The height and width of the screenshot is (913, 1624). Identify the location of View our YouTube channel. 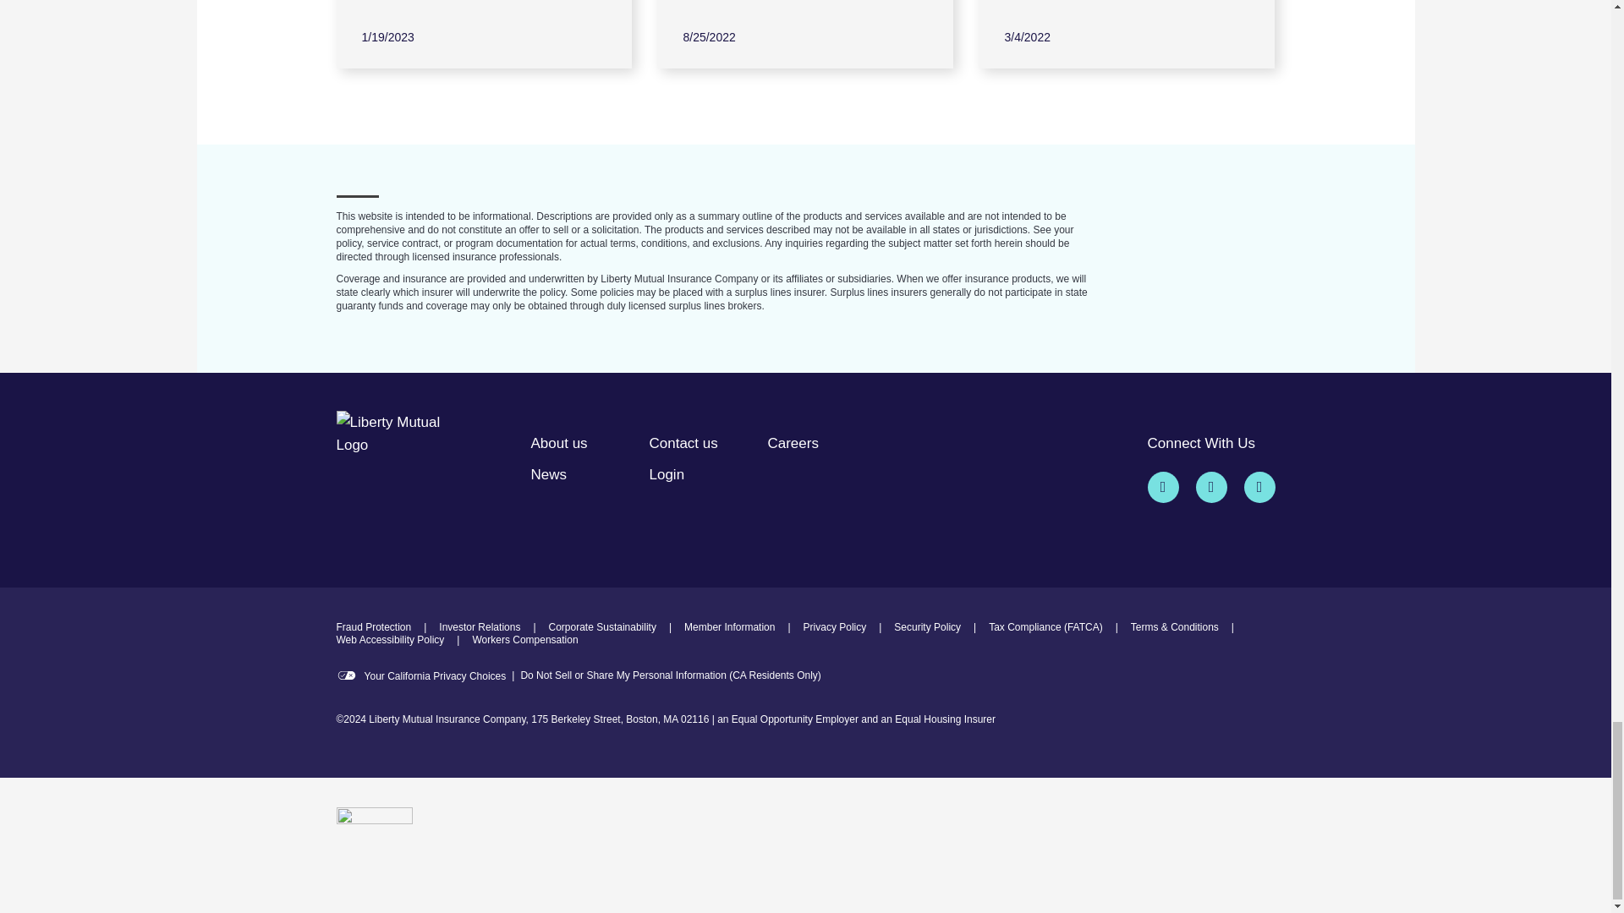
(1259, 487).